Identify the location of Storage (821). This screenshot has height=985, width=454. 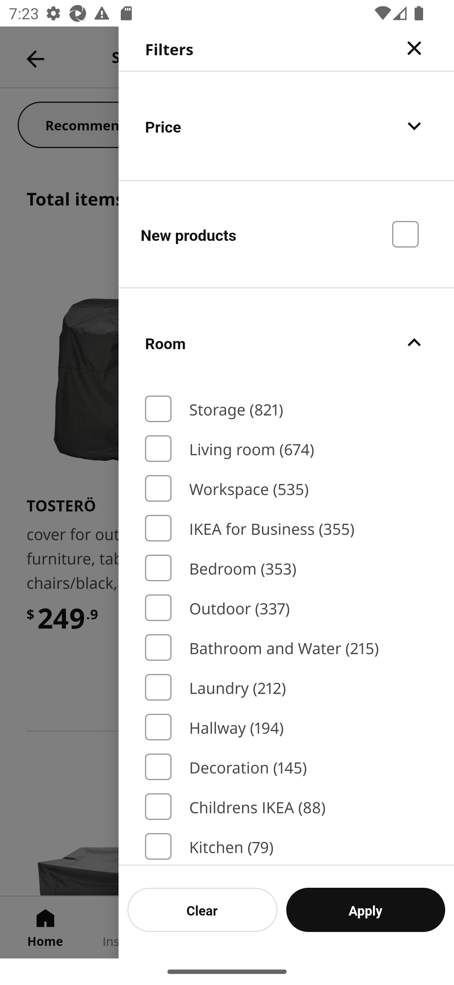
(286, 409).